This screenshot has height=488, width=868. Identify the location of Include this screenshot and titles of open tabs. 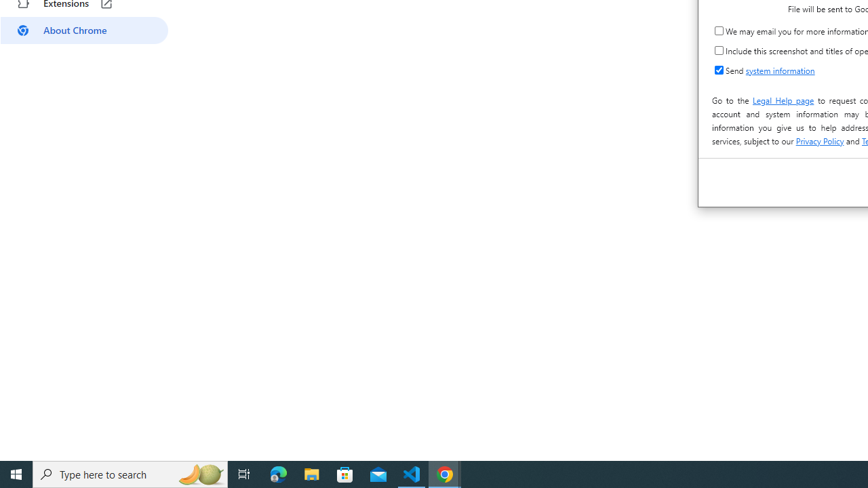
(719, 50).